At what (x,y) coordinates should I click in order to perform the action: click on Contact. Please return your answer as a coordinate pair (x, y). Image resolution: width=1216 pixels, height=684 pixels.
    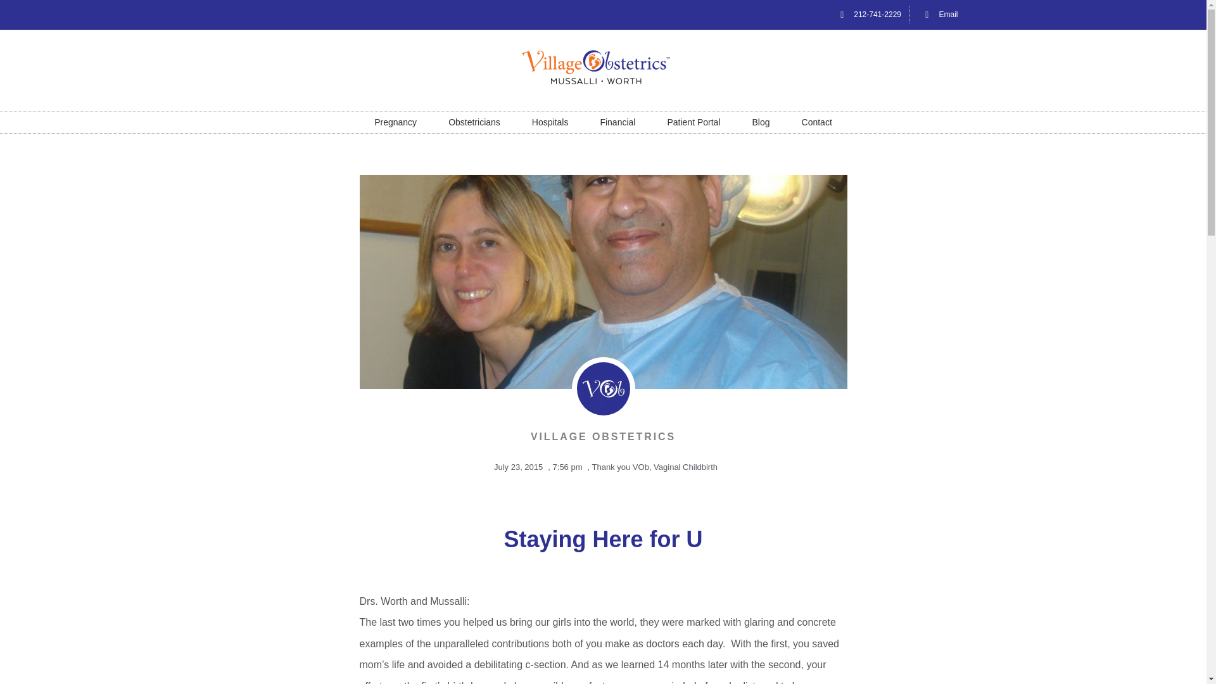
    Looking at the image, I should click on (816, 122).